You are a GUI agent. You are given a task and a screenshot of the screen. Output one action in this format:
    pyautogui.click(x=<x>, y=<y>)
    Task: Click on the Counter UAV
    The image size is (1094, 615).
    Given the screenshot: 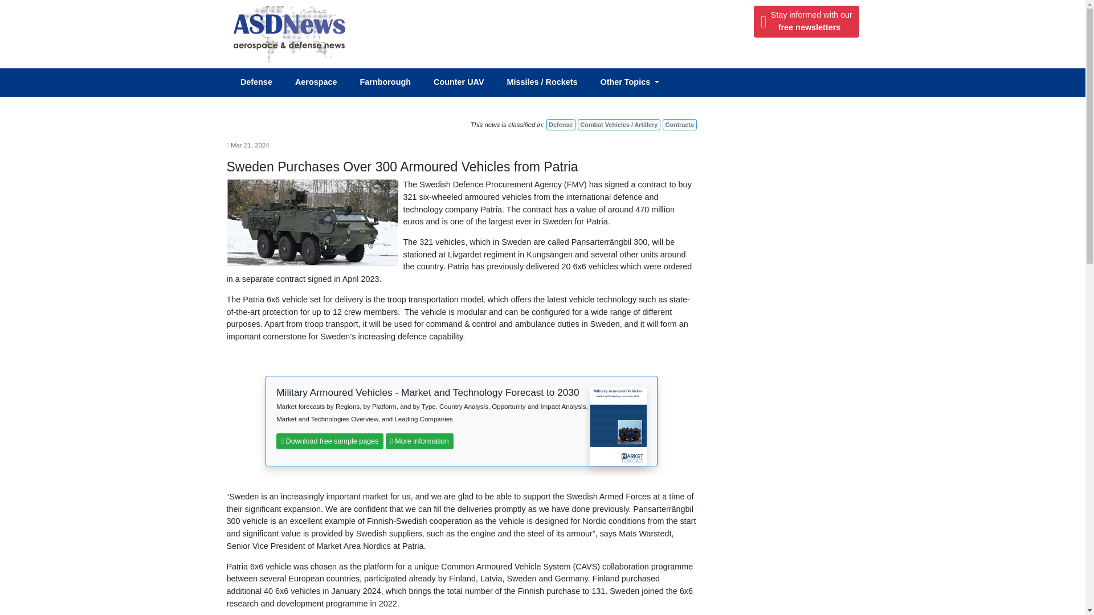 What is the action you would take?
    pyautogui.click(x=464, y=83)
    